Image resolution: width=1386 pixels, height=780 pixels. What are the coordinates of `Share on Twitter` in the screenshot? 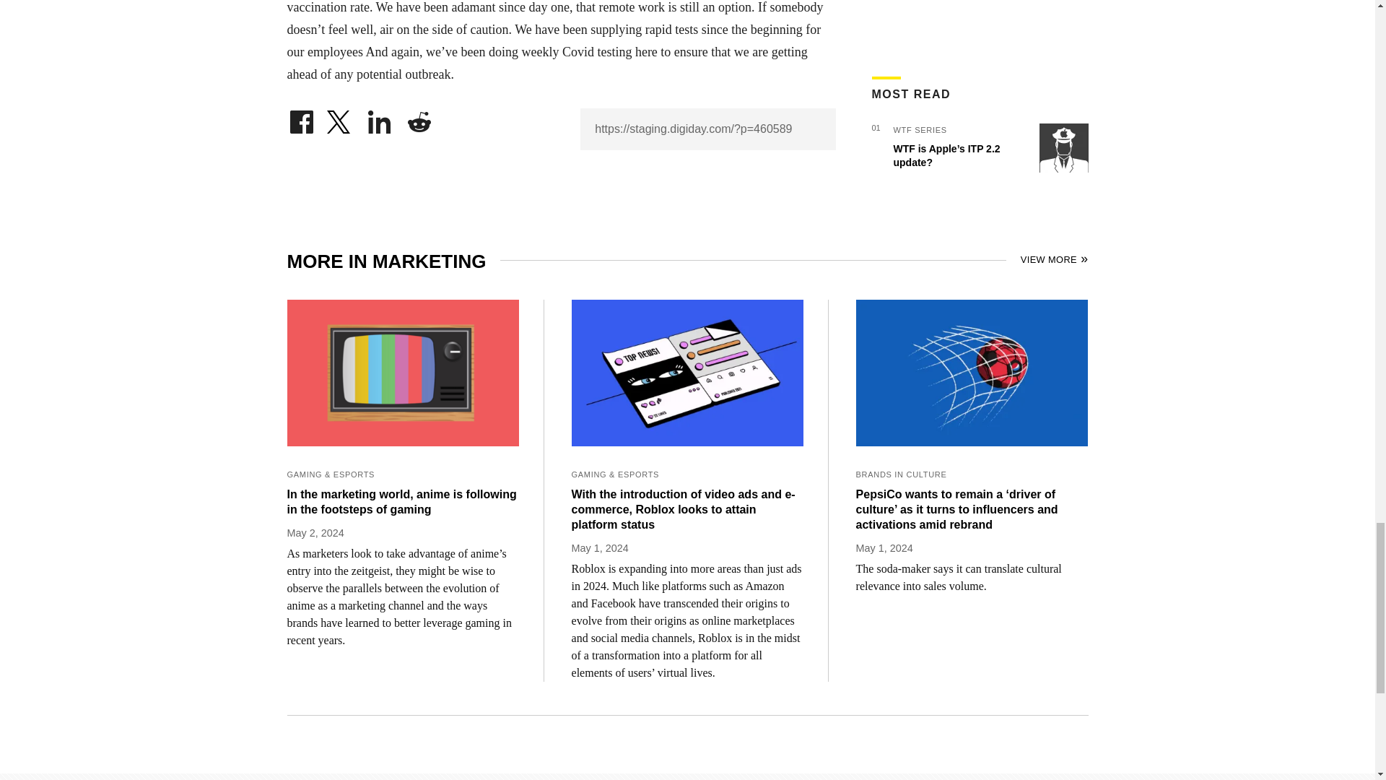 It's located at (340, 118).